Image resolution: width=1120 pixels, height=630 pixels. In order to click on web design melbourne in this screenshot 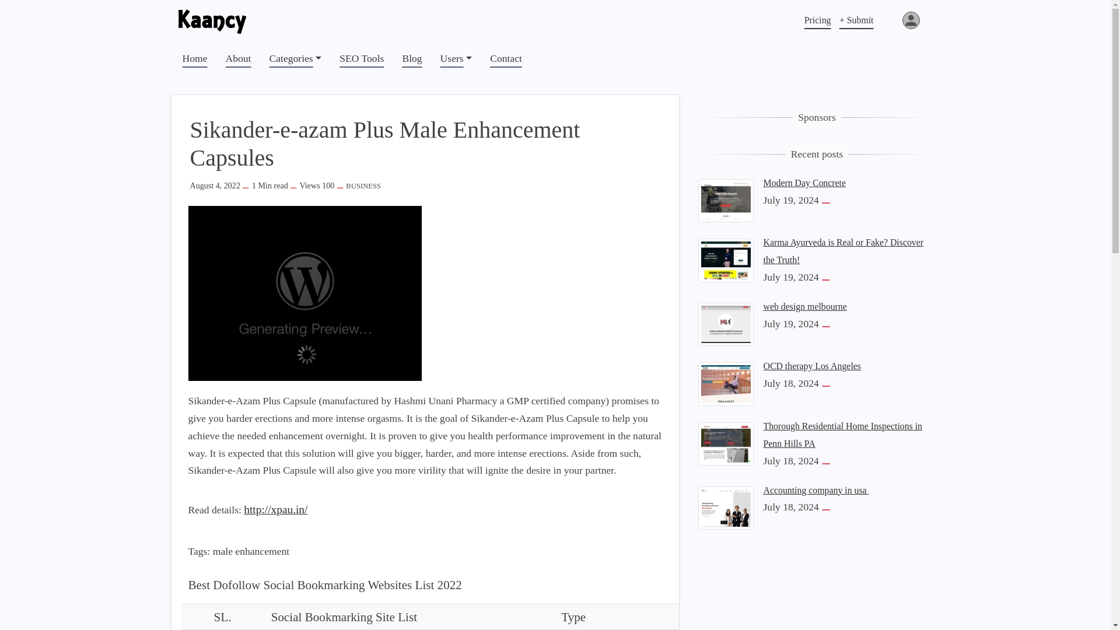, I will do `click(804, 306)`.